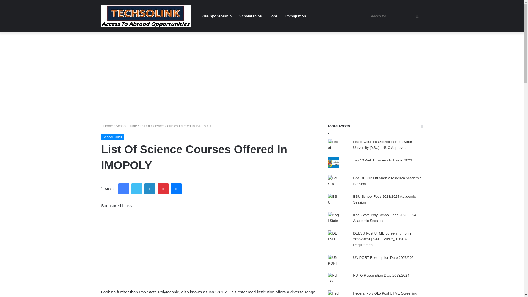  I want to click on Visa Sponsorship, so click(216, 16).